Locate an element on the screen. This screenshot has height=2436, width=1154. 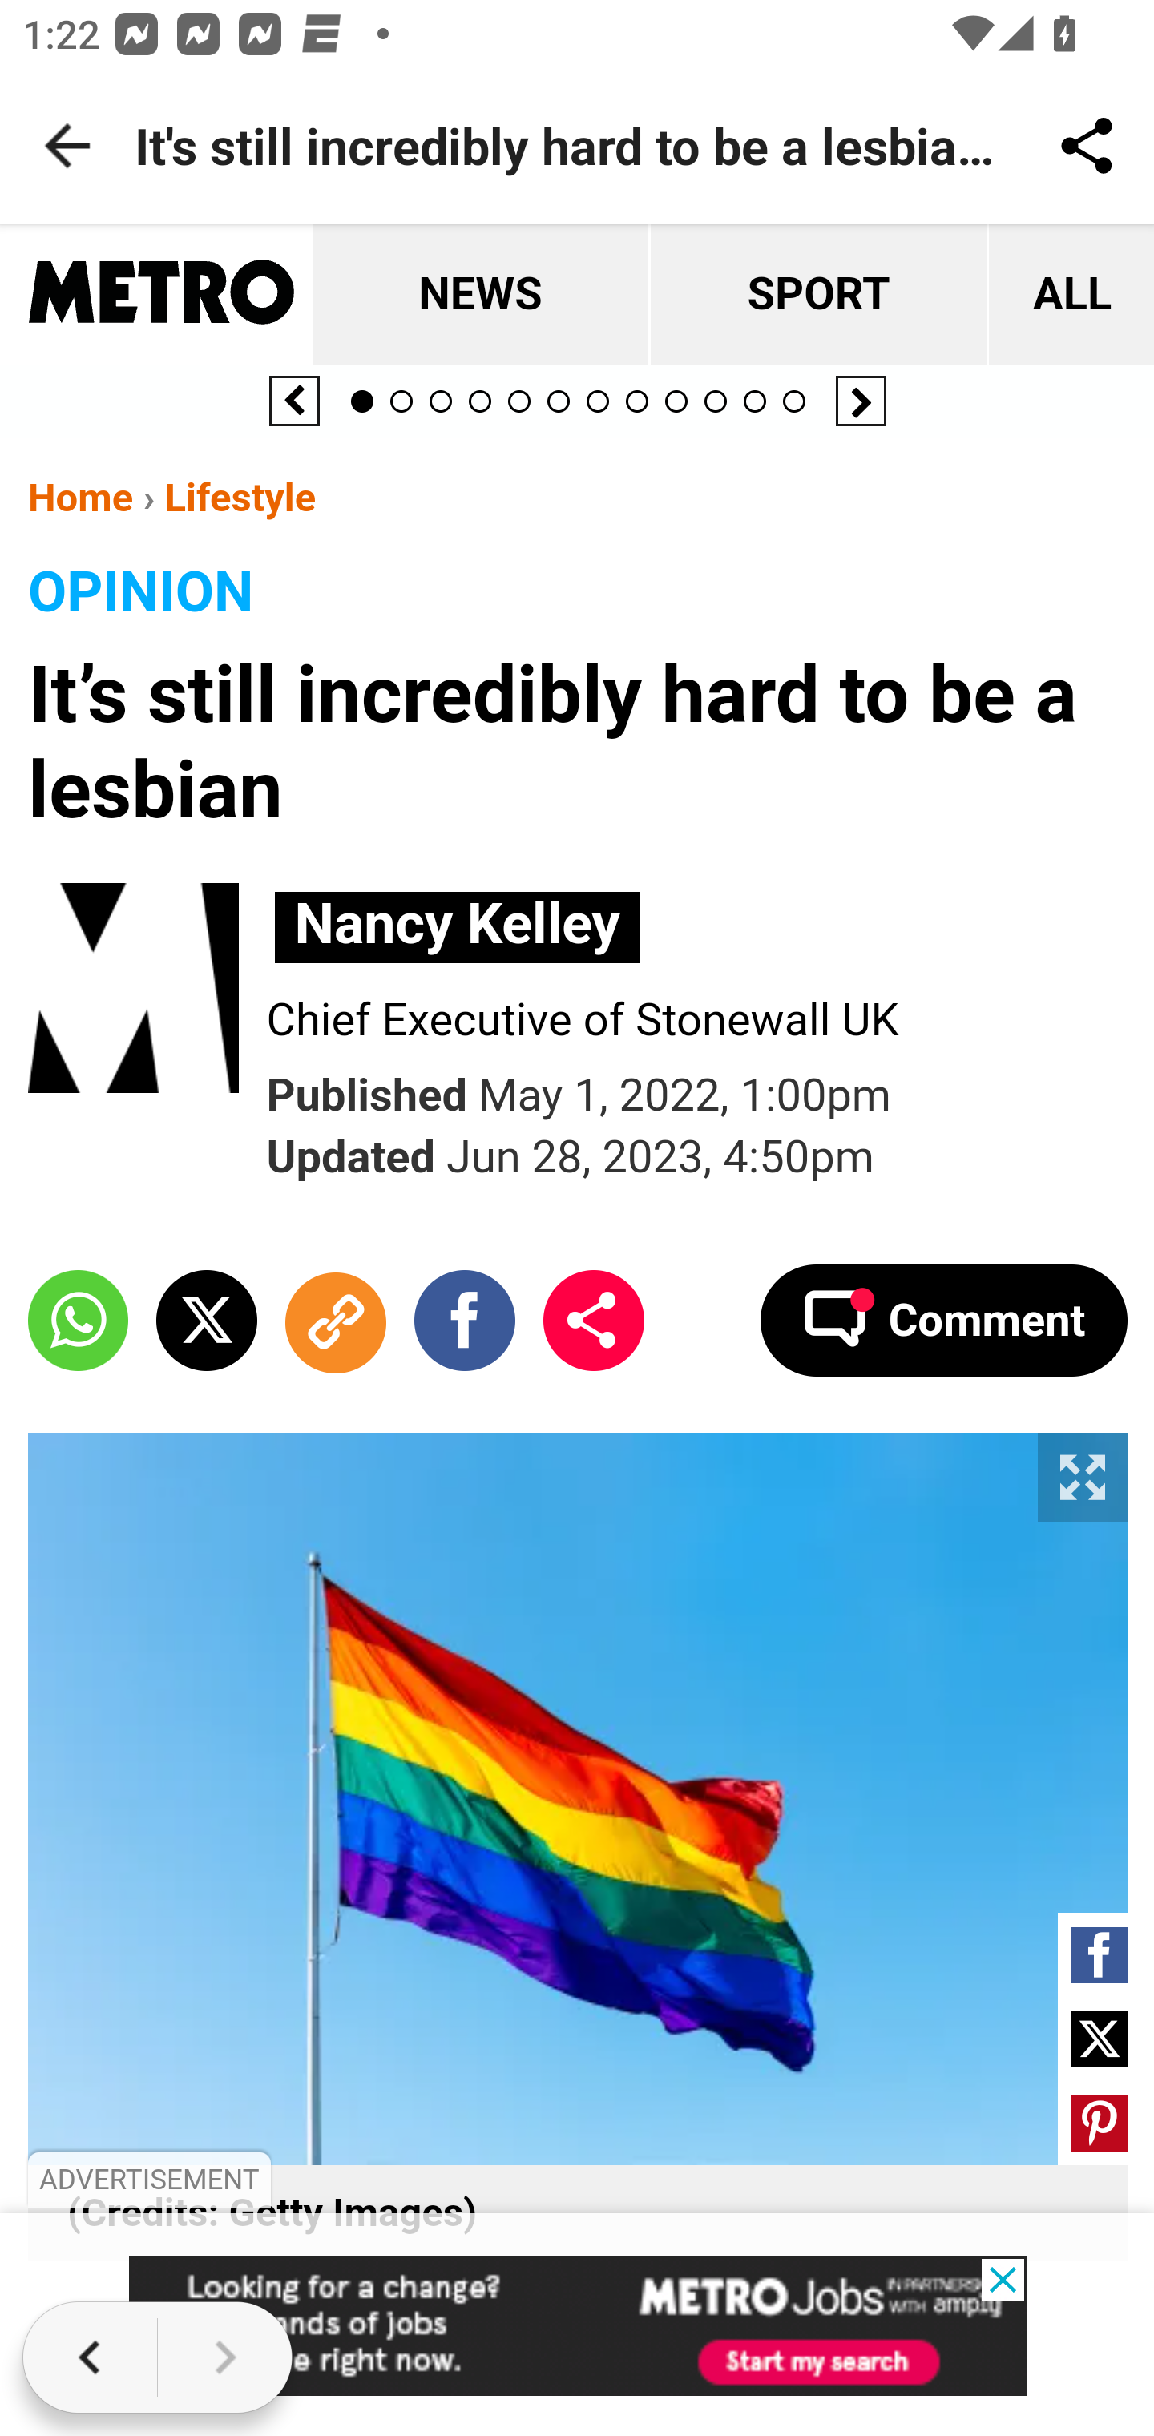
 is located at coordinates (465, 1319).